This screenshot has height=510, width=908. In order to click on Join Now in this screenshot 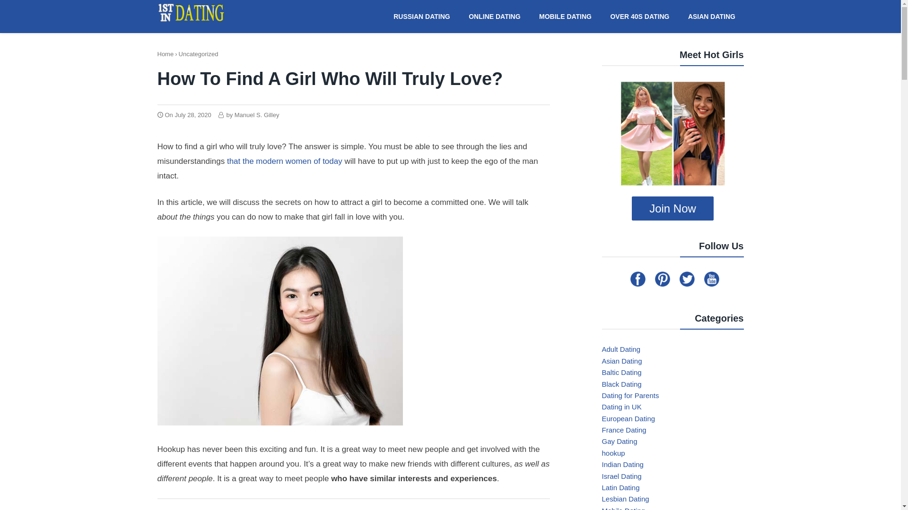, I will do `click(672, 209)`.